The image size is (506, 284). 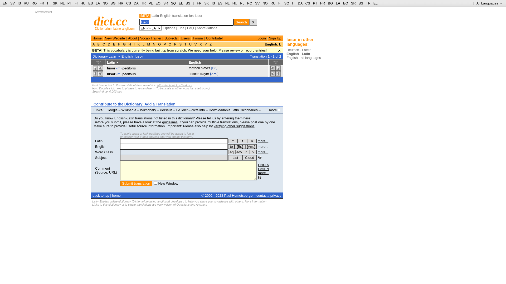 What do you see at coordinates (298, 54) in the screenshot?
I see `English - Latin` at bounding box center [298, 54].